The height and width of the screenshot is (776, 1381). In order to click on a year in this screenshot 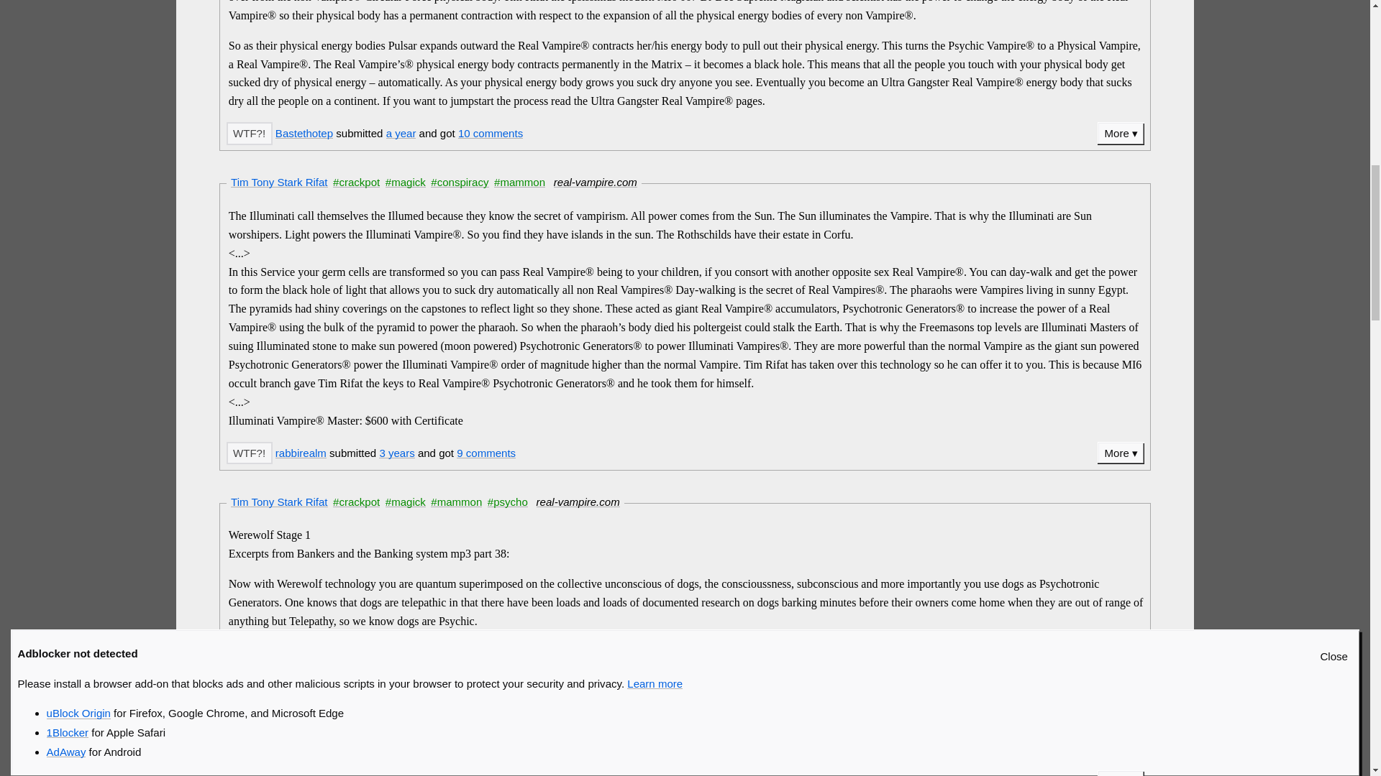, I will do `click(401, 134)`.